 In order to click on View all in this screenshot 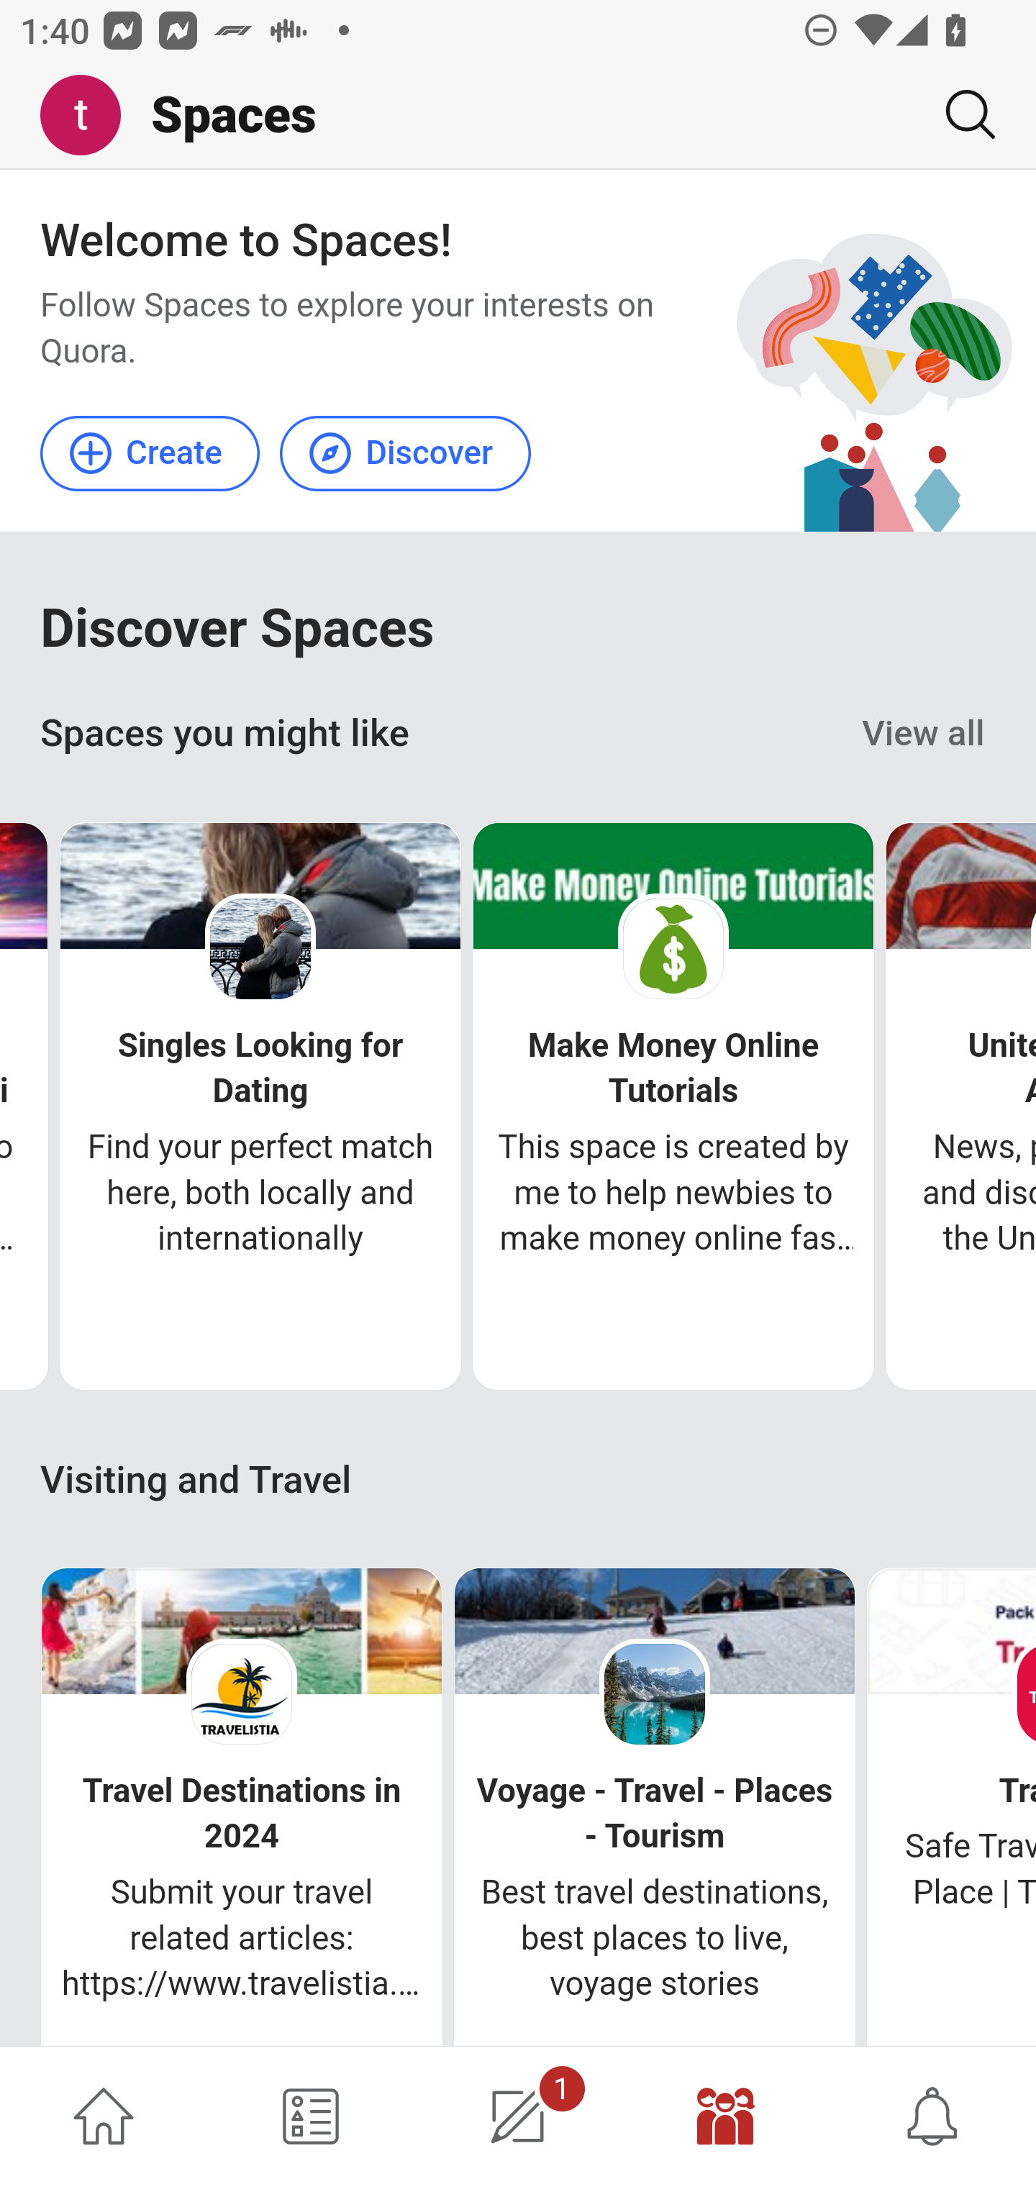, I will do `click(924, 734)`.